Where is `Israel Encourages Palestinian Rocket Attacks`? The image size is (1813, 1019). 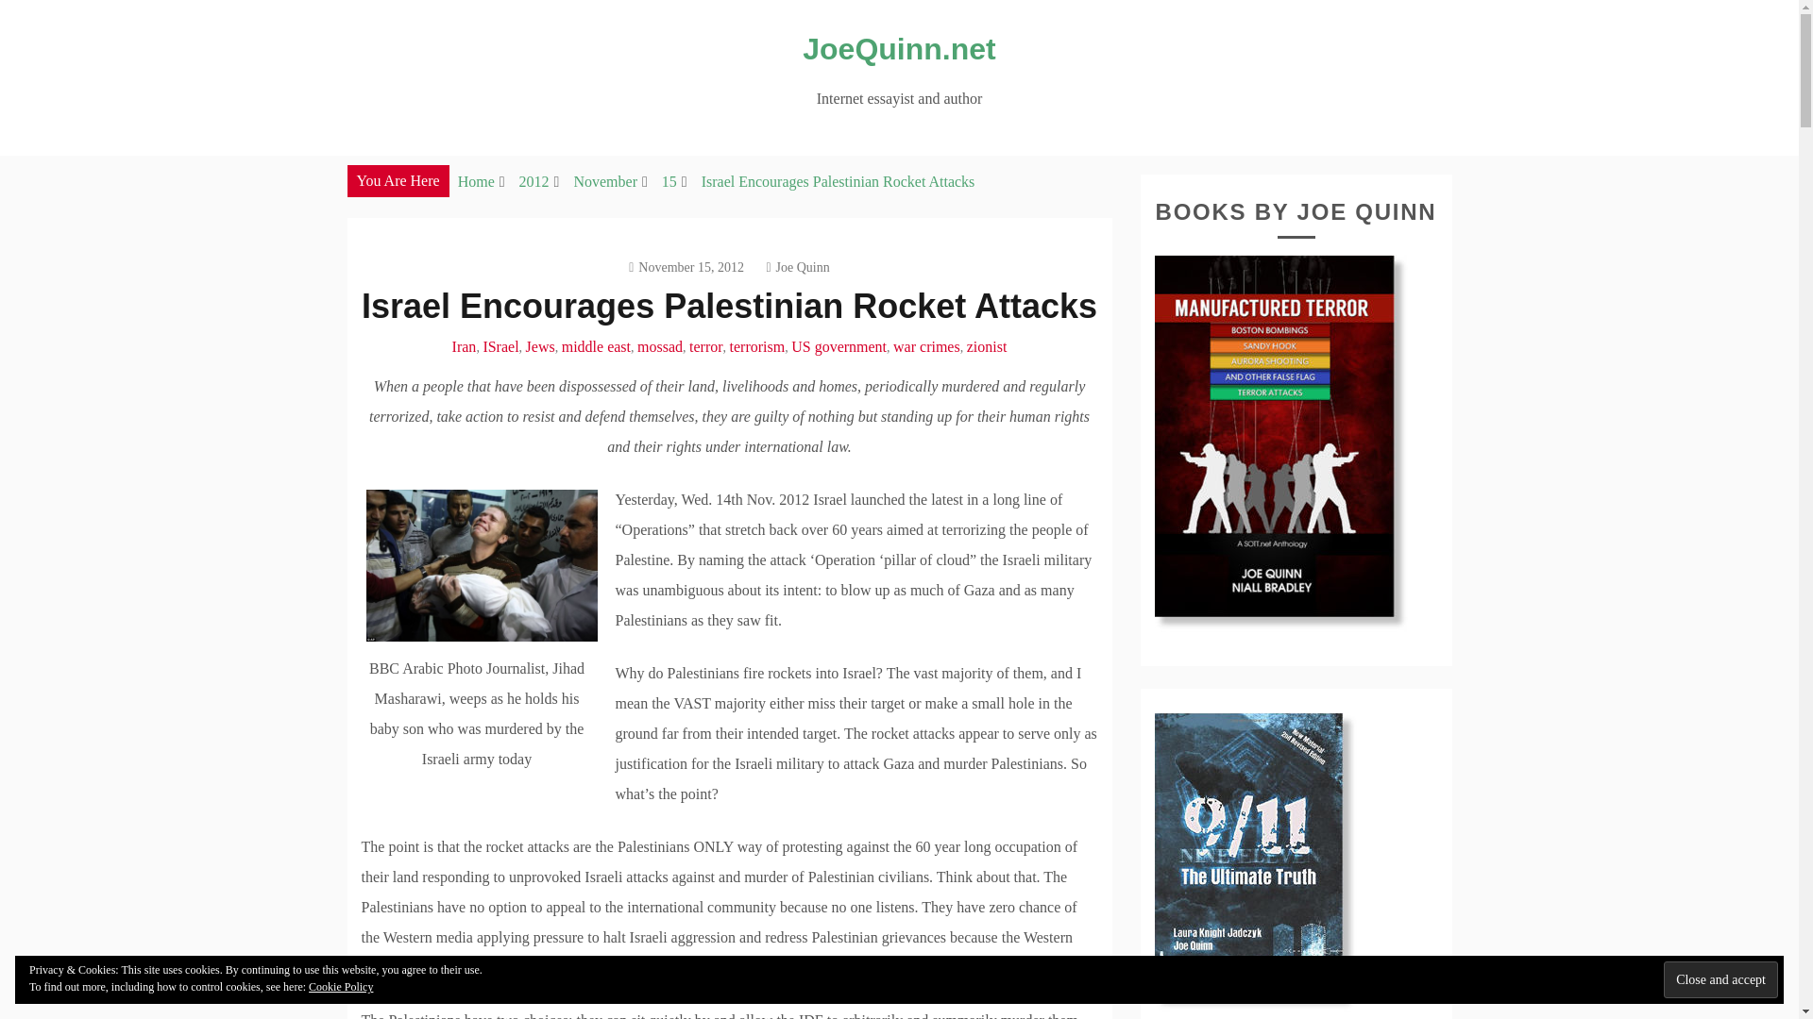 Israel Encourages Palestinian Rocket Attacks is located at coordinates (839, 181).